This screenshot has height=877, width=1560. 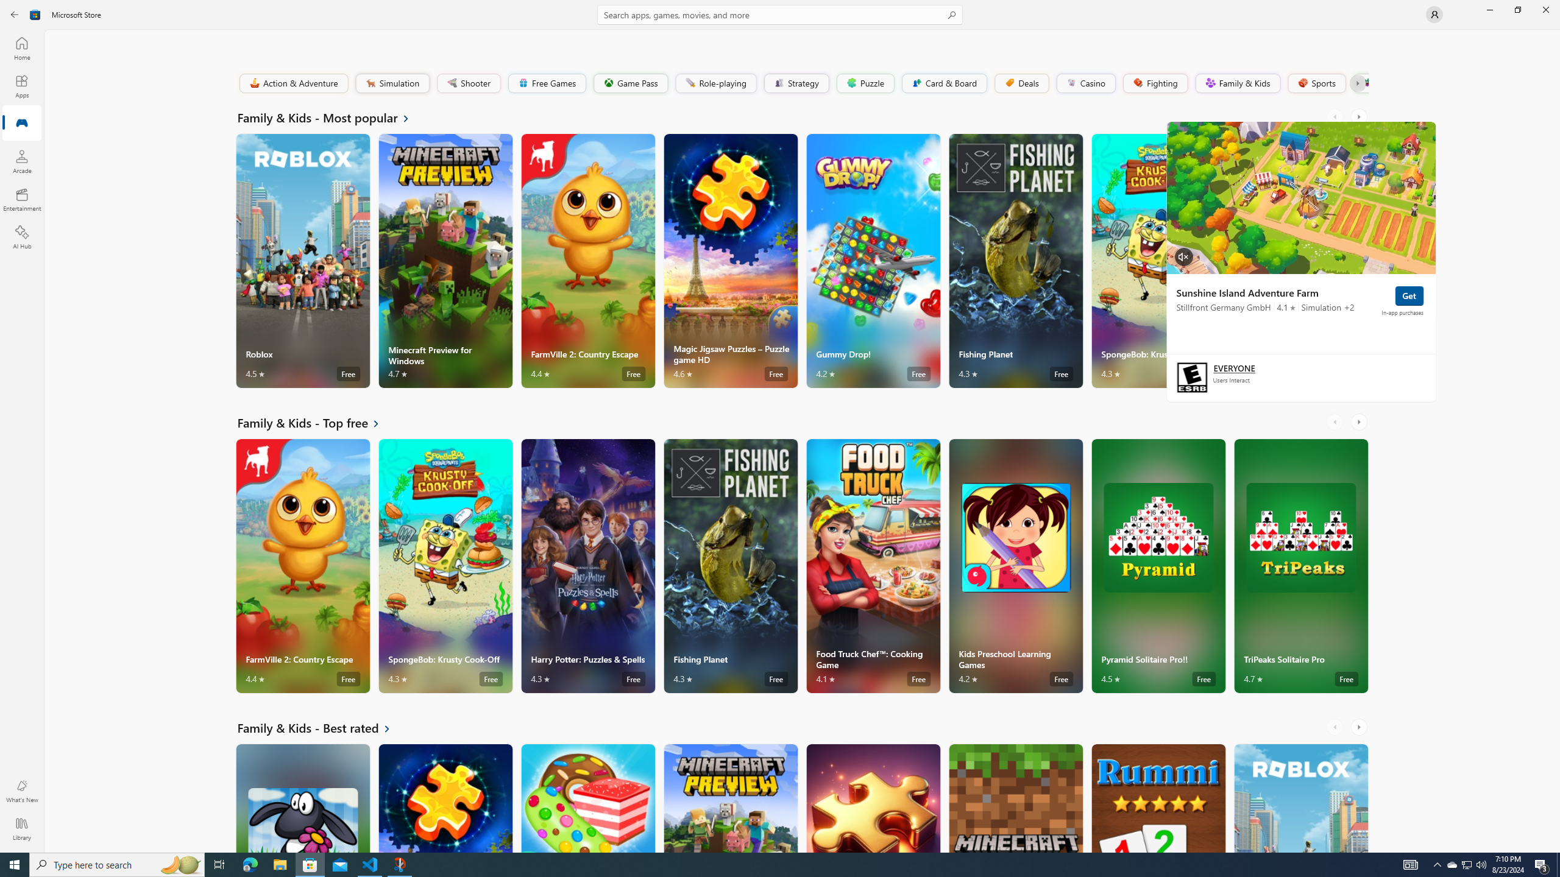 What do you see at coordinates (1233, 367) in the screenshot?
I see `Age rating: EVERYONE. Click for more information.` at bounding box center [1233, 367].